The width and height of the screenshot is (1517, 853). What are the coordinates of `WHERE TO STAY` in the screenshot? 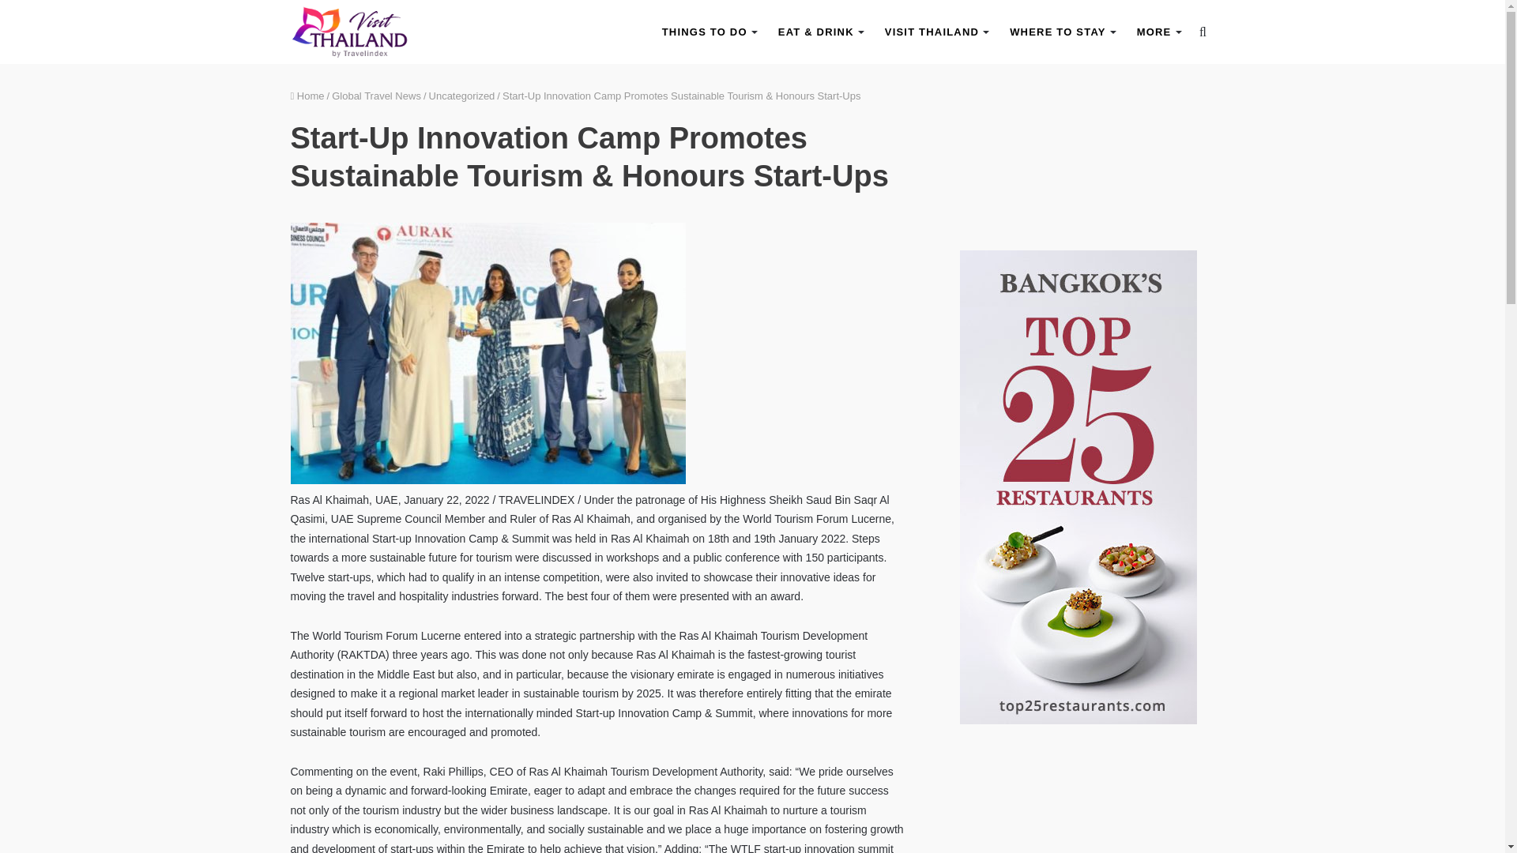 It's located at (1062, 32).